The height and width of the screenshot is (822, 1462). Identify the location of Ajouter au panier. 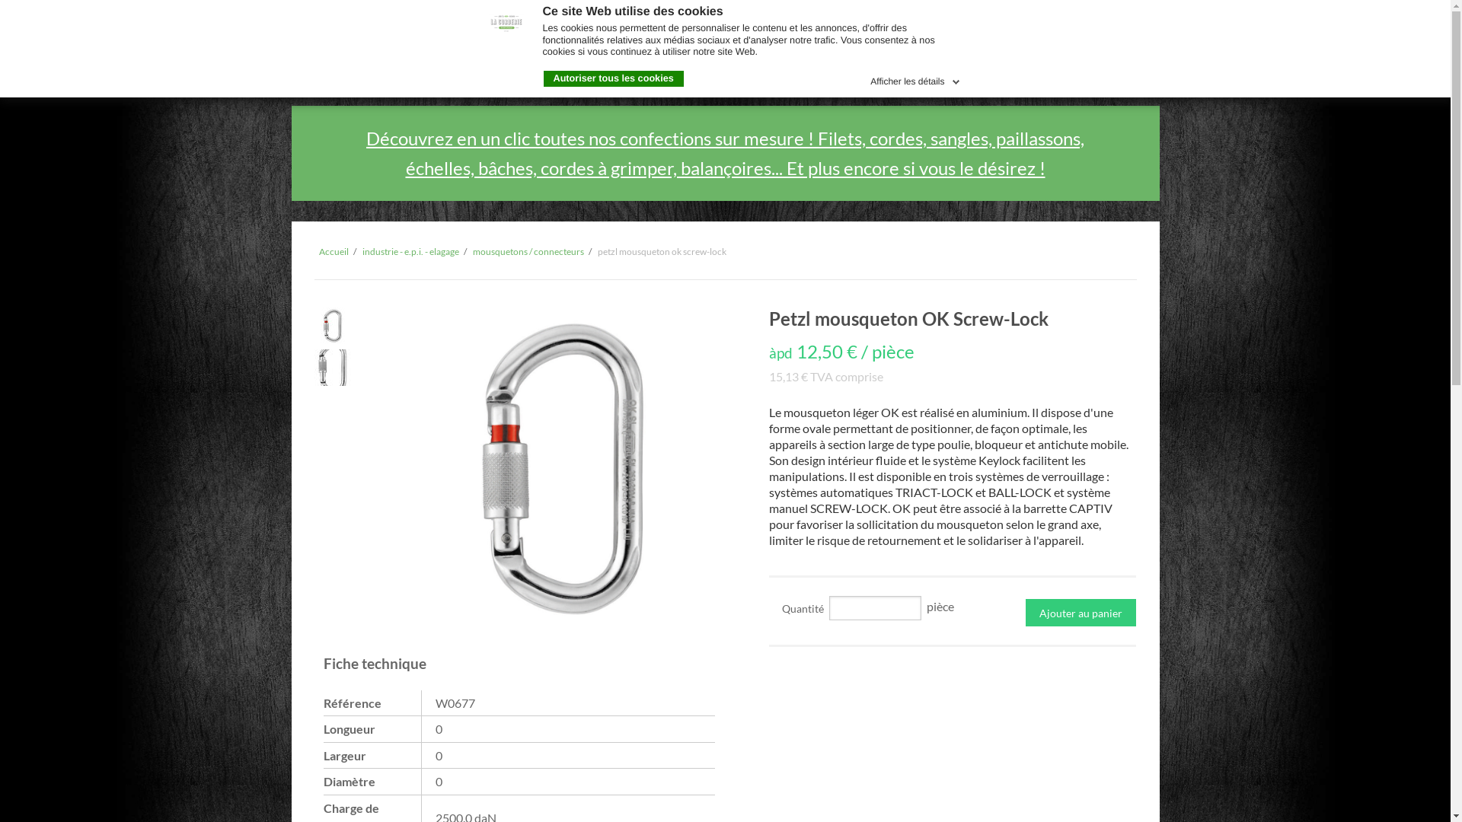
(1081, 613).